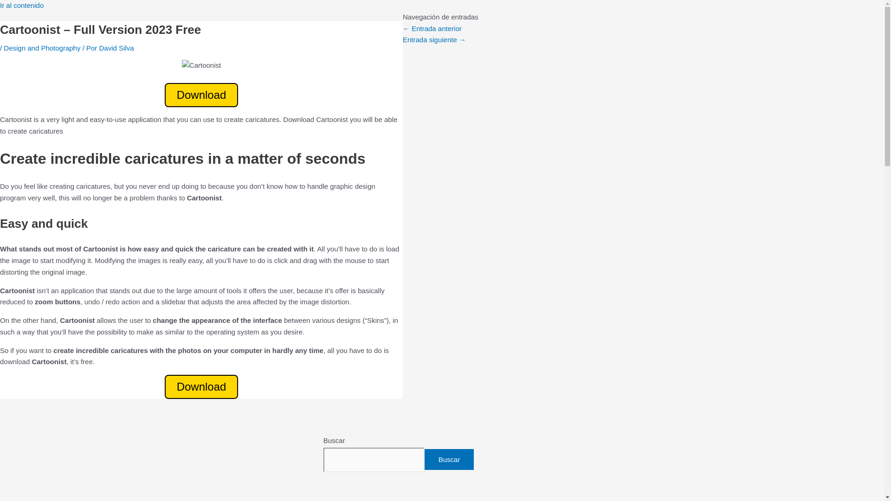 Image resolution: width=891 pixels, height=501 pixels. What do you see at coordinates (116, 48) in the screenshot?
I see `David Silva` at bounding box center [116, 48].